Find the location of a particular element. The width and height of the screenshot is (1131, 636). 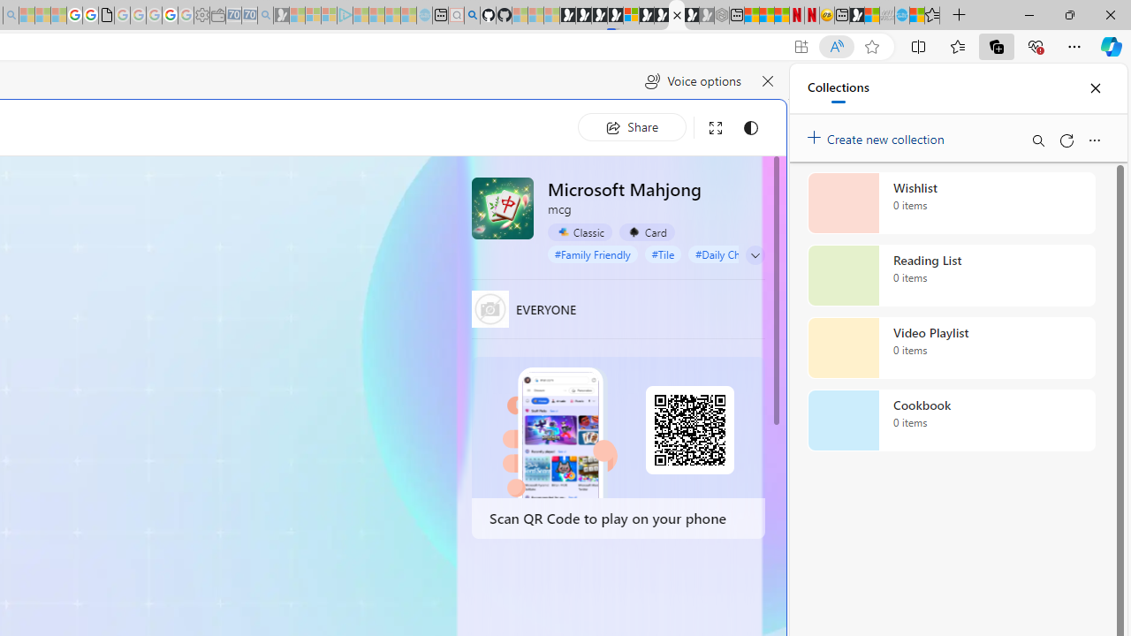

Navy Quest is located at coordinates (887, 16).